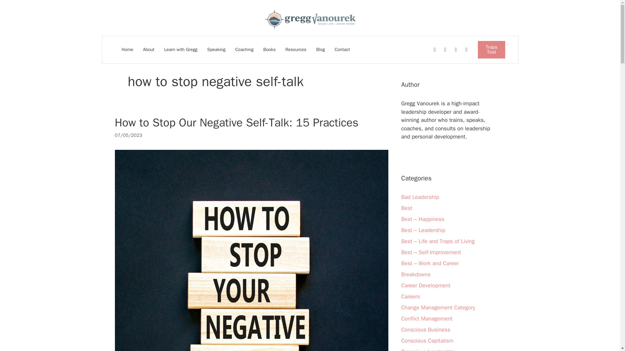 The image size is (625, 351). What do you see at coordinates (148, 49) in the screenshot?
I see `About` at bounding box center [148, 49].